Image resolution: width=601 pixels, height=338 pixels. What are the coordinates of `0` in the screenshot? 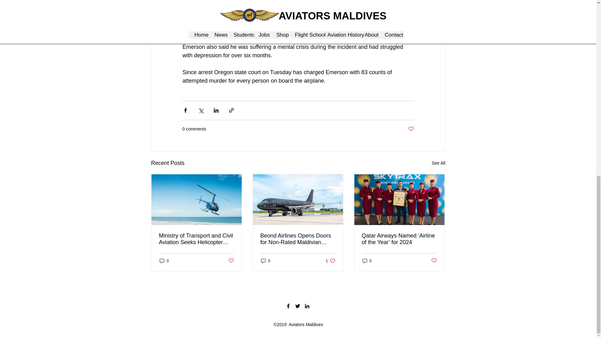 It's located at (265, 261).